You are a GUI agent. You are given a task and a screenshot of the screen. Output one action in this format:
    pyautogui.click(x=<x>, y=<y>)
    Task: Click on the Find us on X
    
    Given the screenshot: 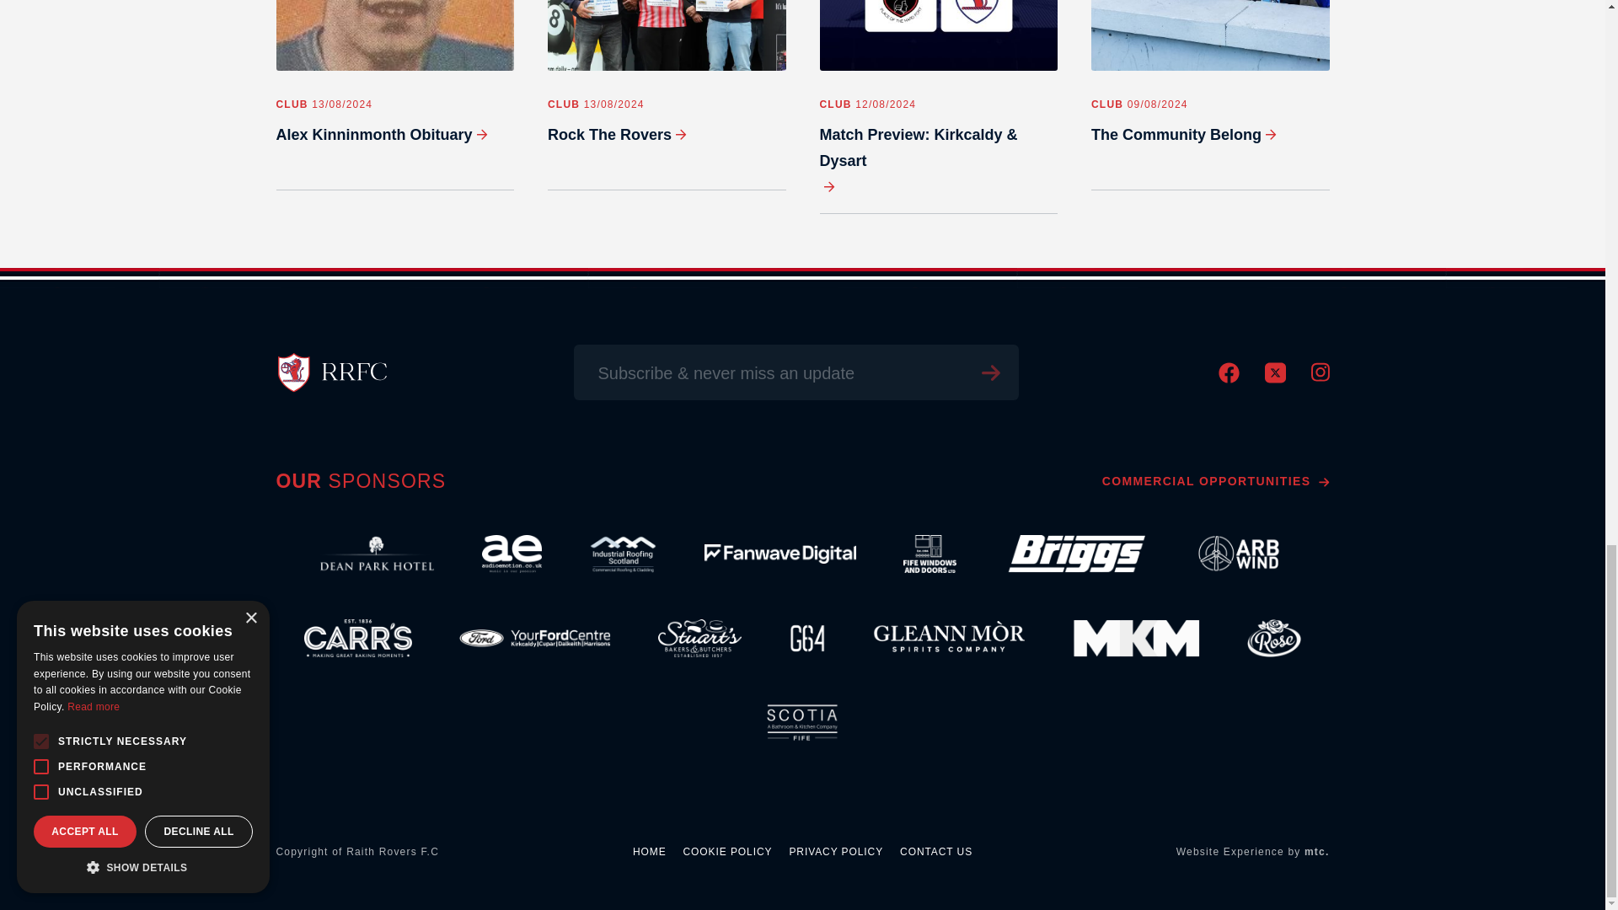 What is the action you would take?
    pyautogui.click(x=1274, y=378)
    